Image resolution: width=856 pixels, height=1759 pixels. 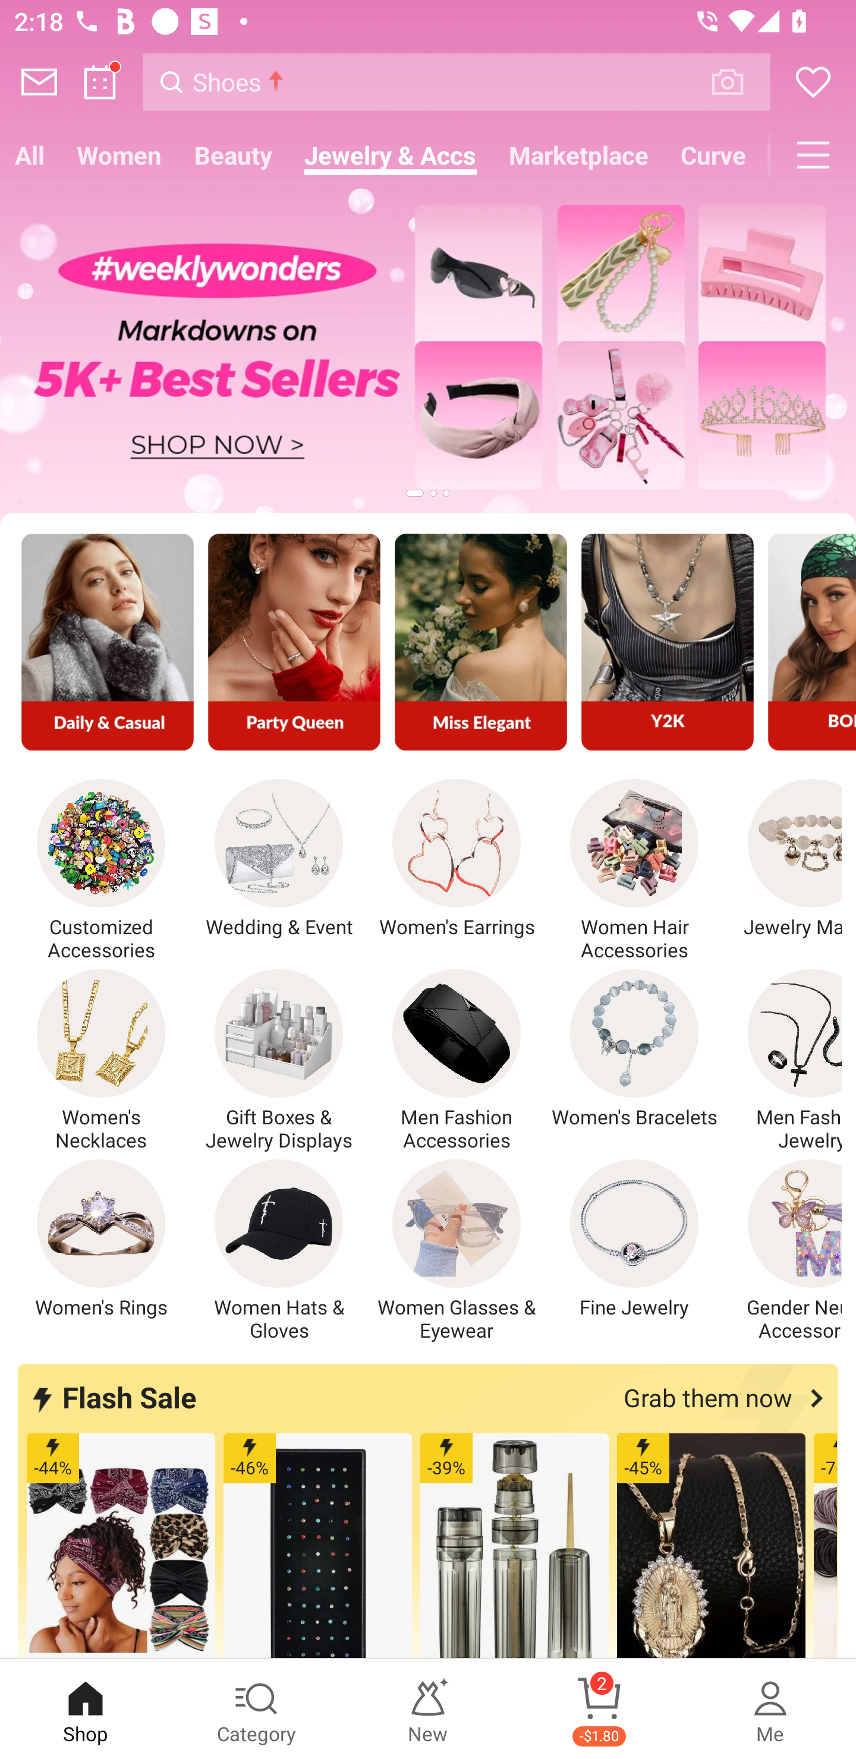 I want to click on Men Fashion Accessories, so click(x=457, y=1060).